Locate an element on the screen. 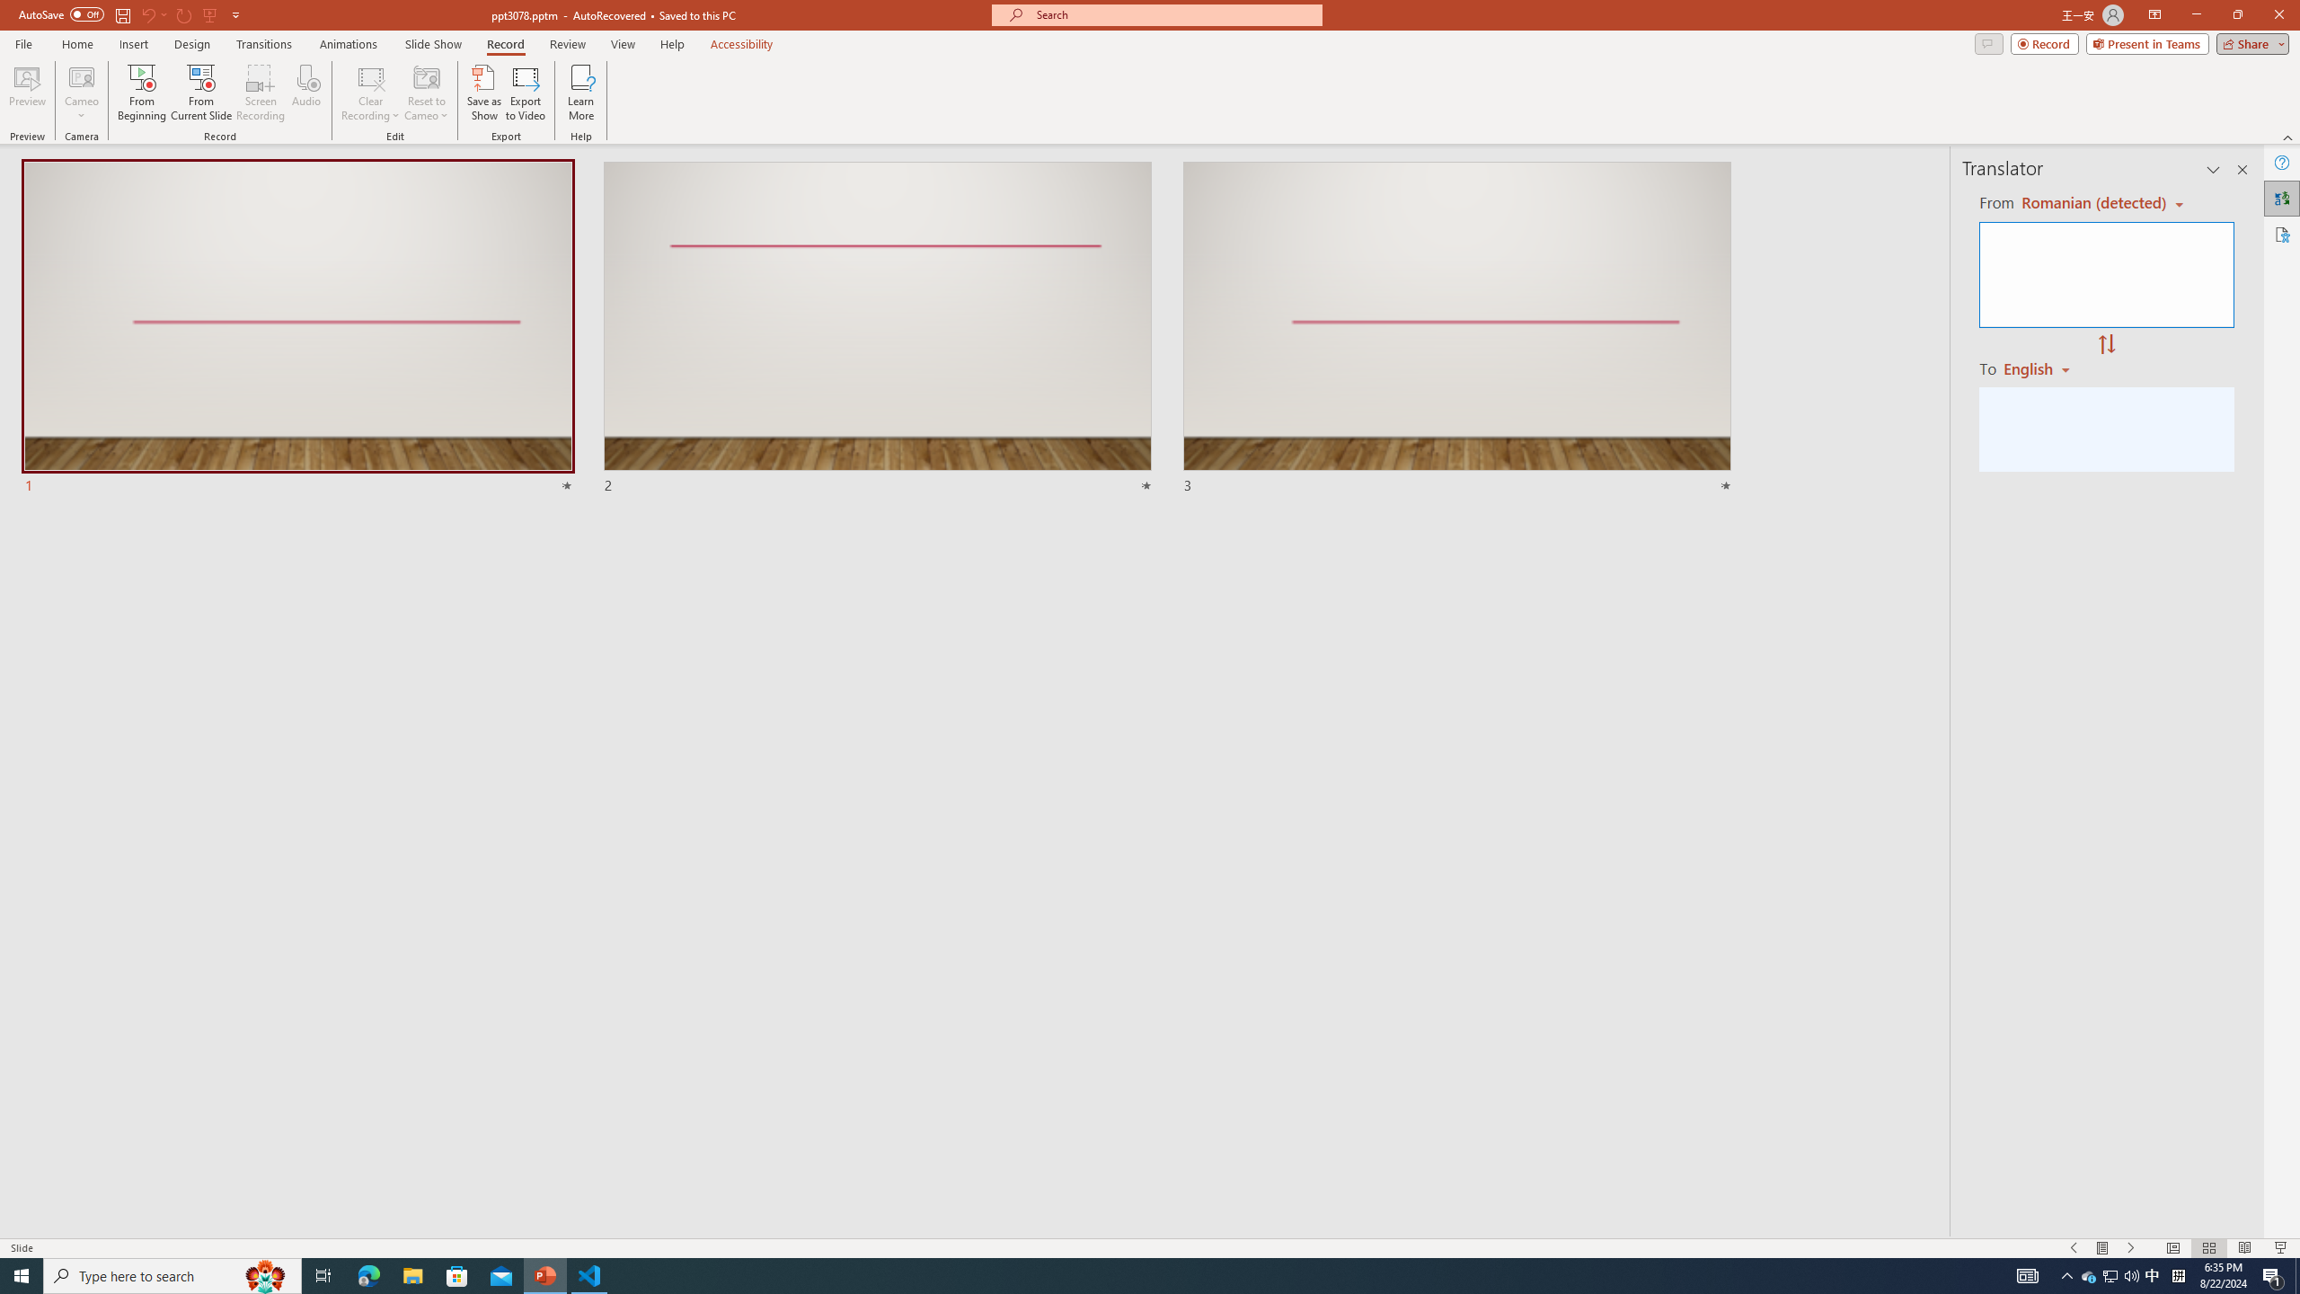 This screenshot has height=1294, width=2300. Menu On is located at coordinates (2102, 1248).